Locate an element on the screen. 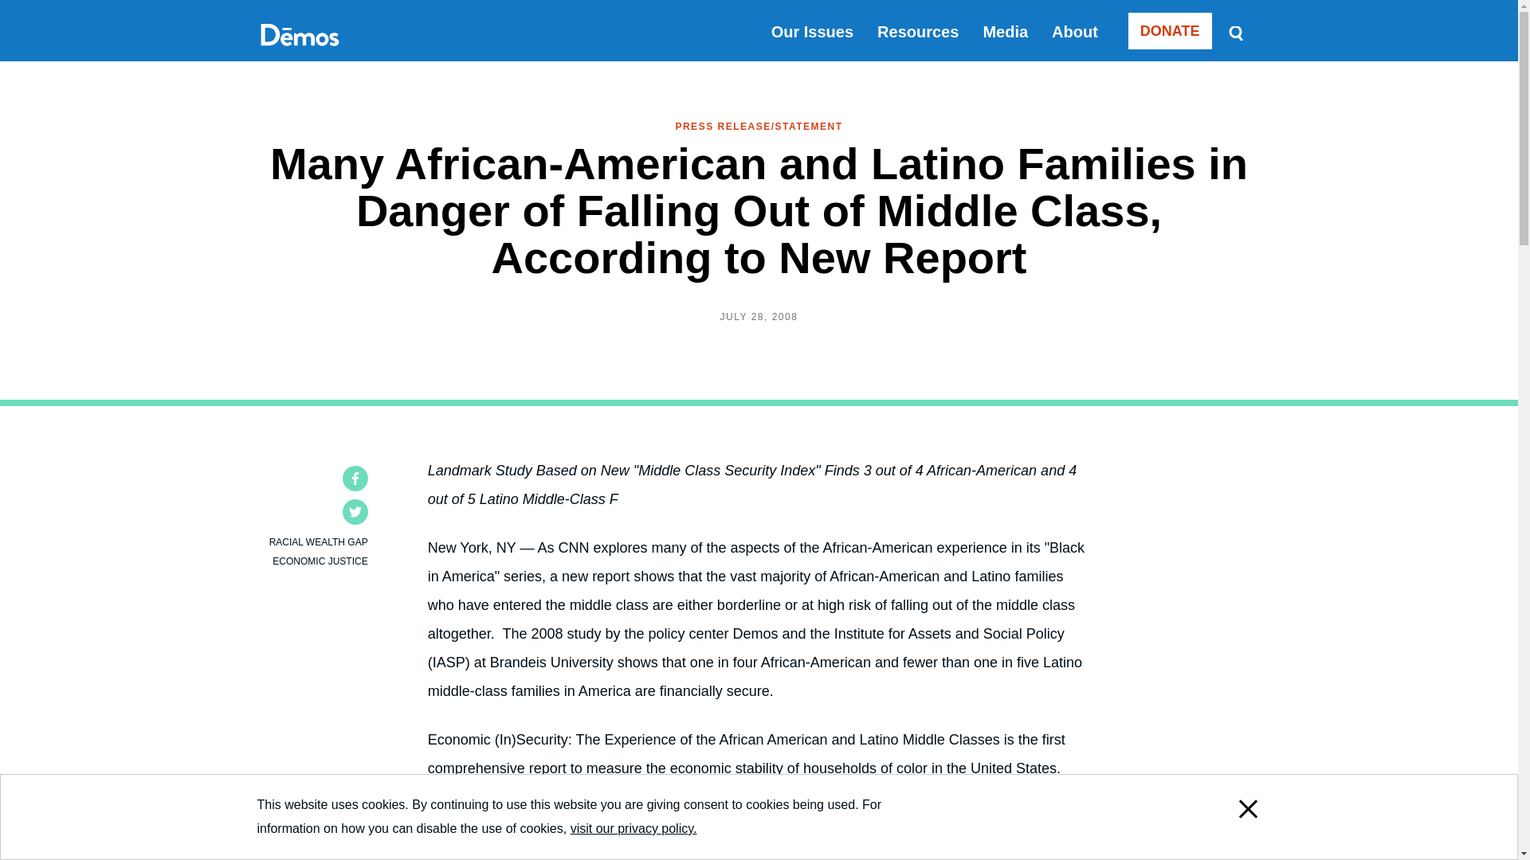  Search is located at coordinates (1235, 32).